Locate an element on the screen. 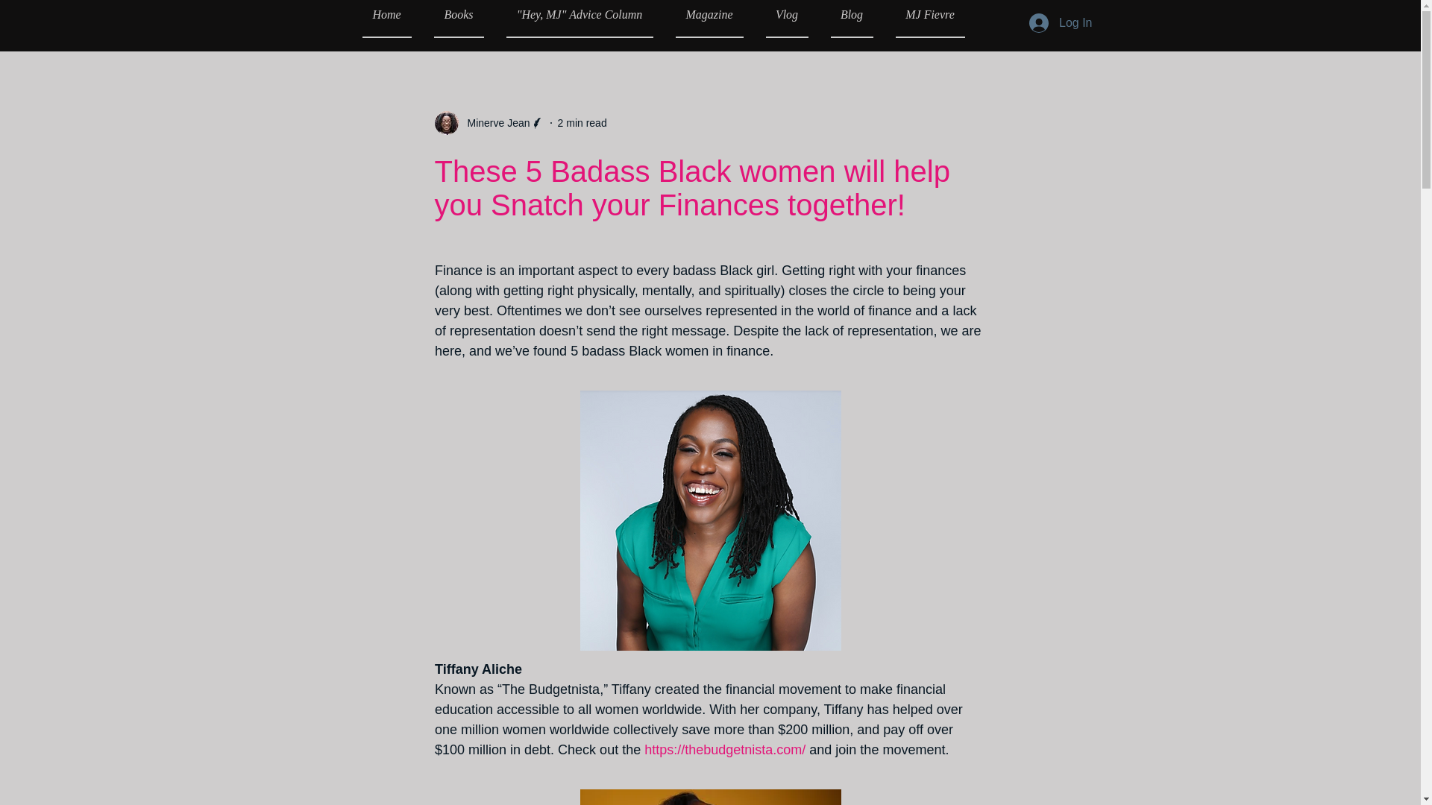 This screenshot has width=1432, height=805. Vlog is located at coordinates (786, 19).